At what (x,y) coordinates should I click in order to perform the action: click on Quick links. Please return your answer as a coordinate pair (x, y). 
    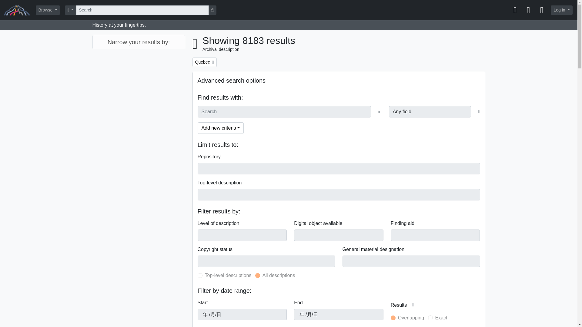
    Looking at the image, I should click on (541, 10).